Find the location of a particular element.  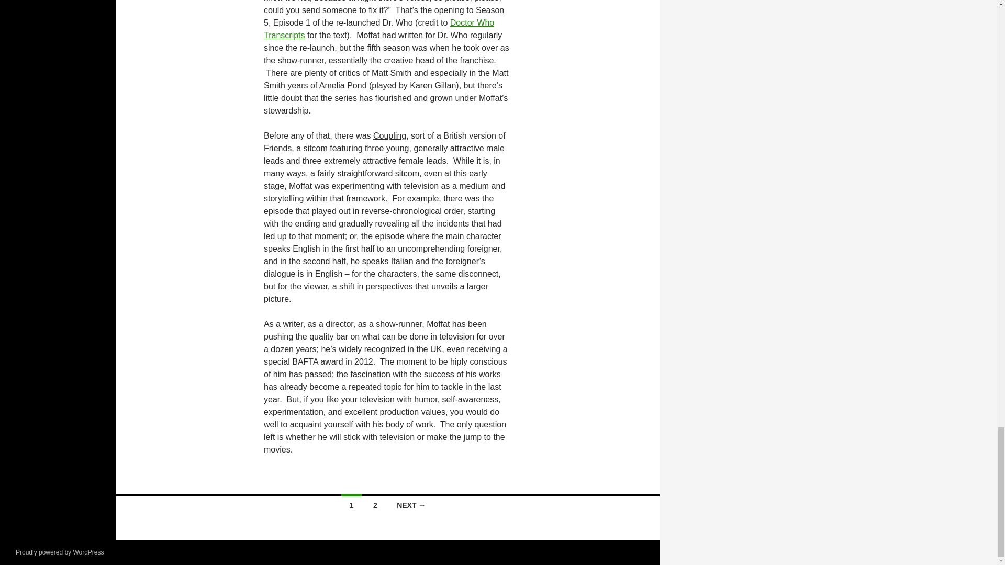

Doctor Who Transcripts is located at coordinates (379, 28).